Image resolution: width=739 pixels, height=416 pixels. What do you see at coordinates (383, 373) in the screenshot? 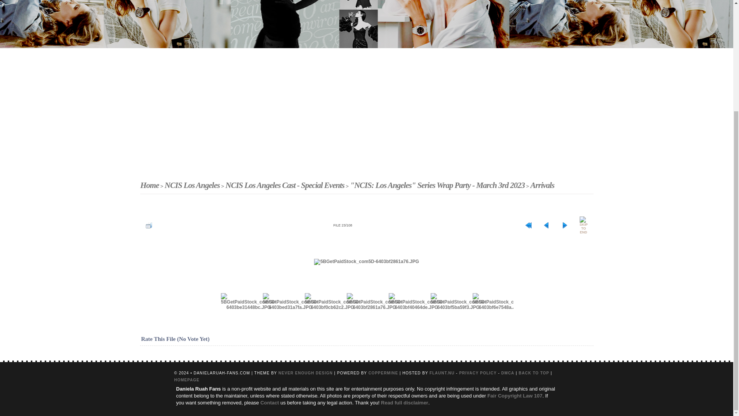
I see `COPPERMINE` at bounding box center [383, 373].